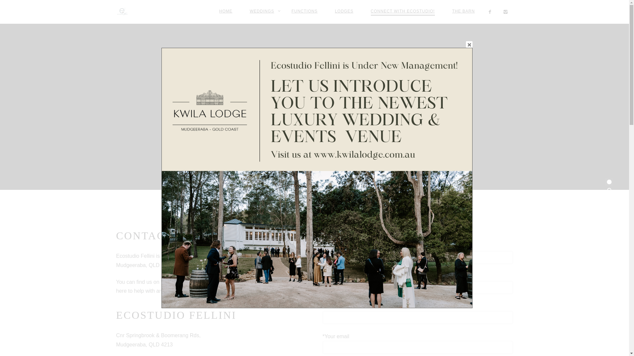  Describe the element at coordinates (304, 11) in the screenshot. I see `FUNCTIONS` at that location.